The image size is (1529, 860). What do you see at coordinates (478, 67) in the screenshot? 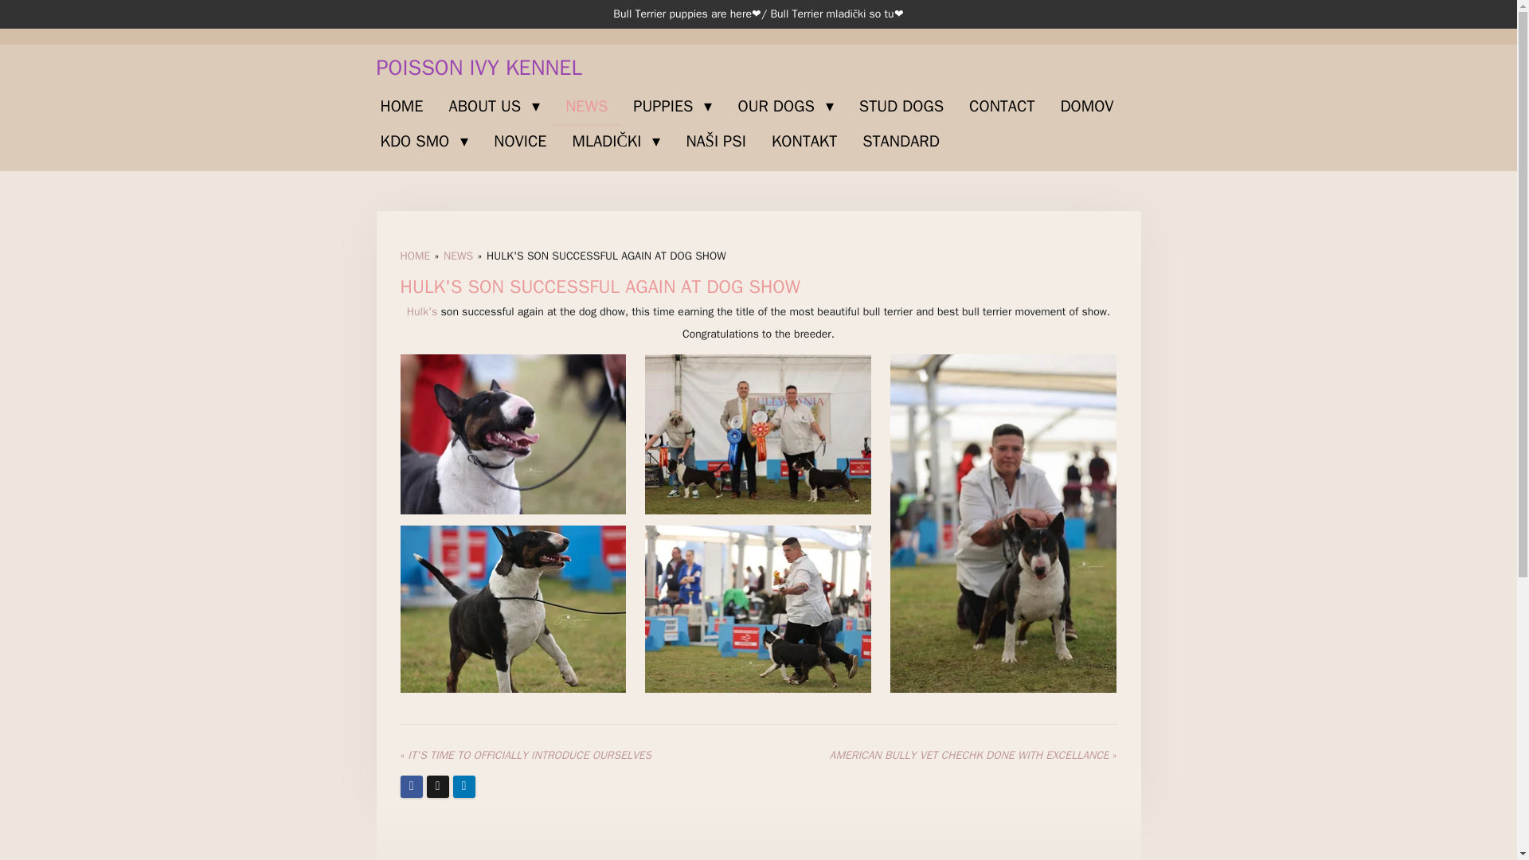
I see `POISSON IVY KENNEL` at bounding box center [478, 67].